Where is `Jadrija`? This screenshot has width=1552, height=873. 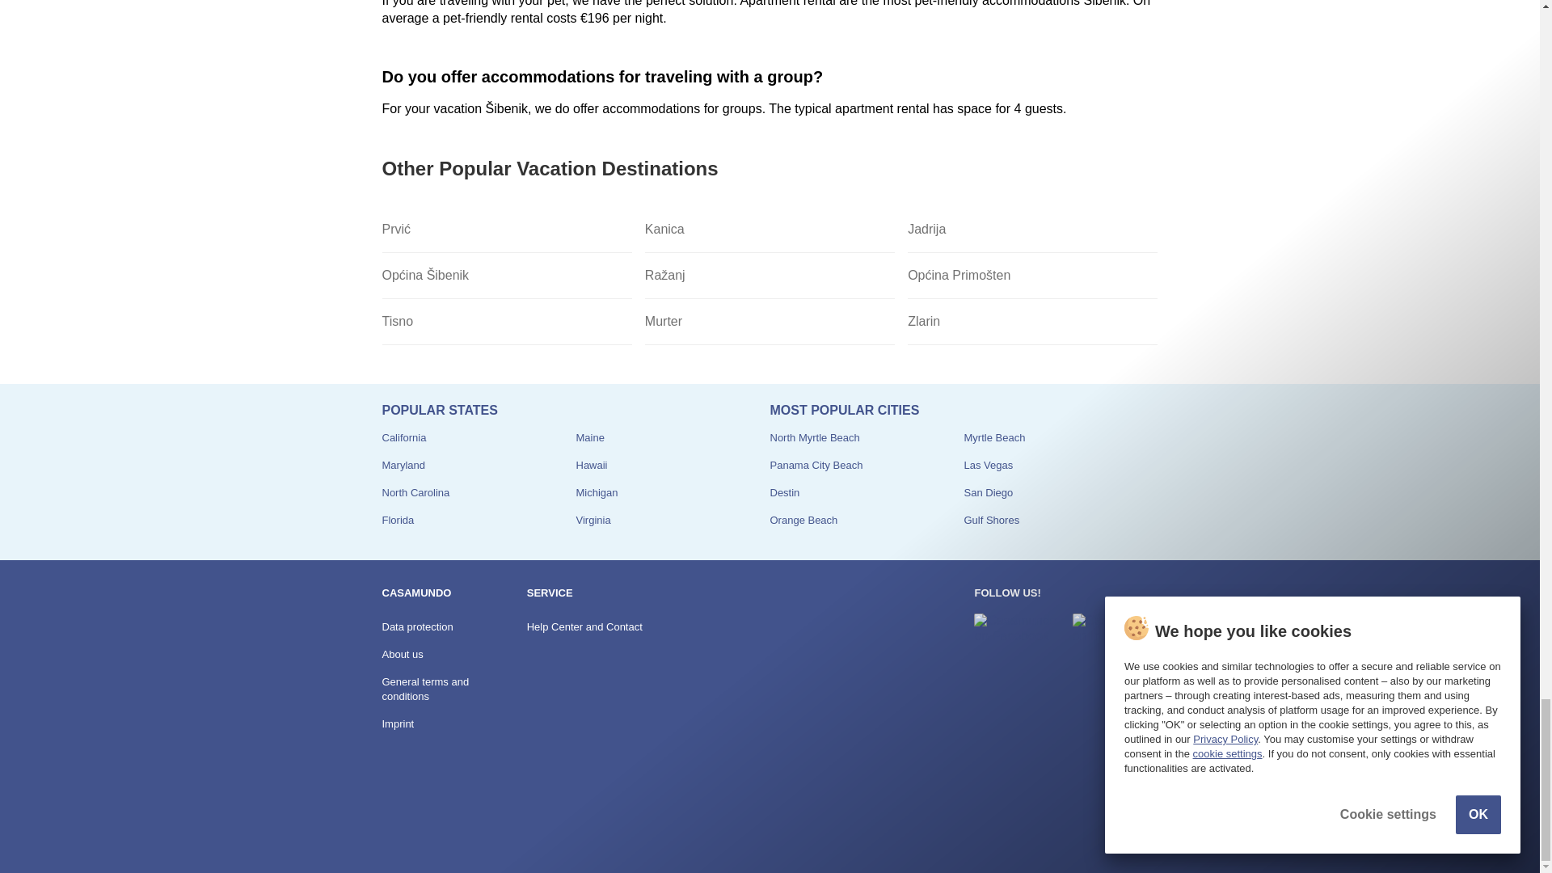
Jadrija is located at coordinates (1033, 230).